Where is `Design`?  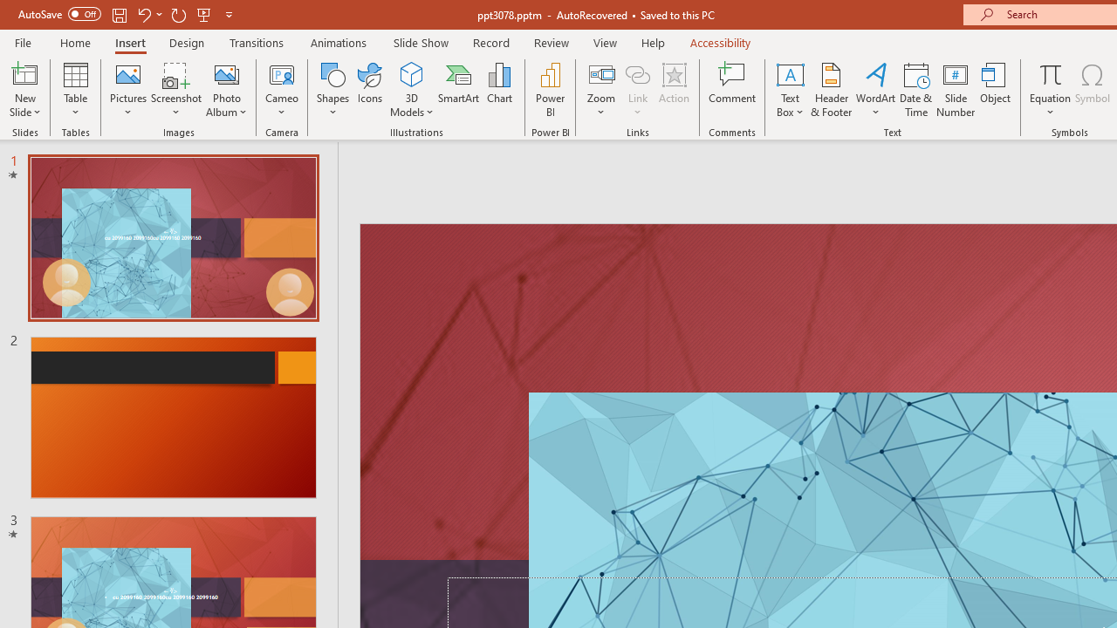 Design is located at coordinates (187, 42).